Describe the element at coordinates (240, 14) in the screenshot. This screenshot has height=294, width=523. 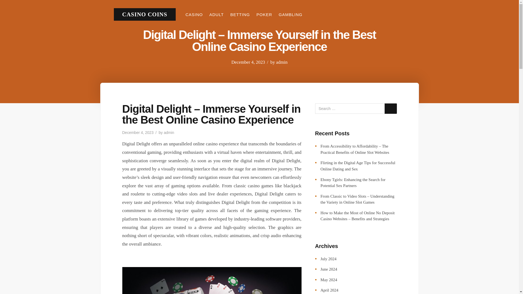
I see `BETTING` at that location.